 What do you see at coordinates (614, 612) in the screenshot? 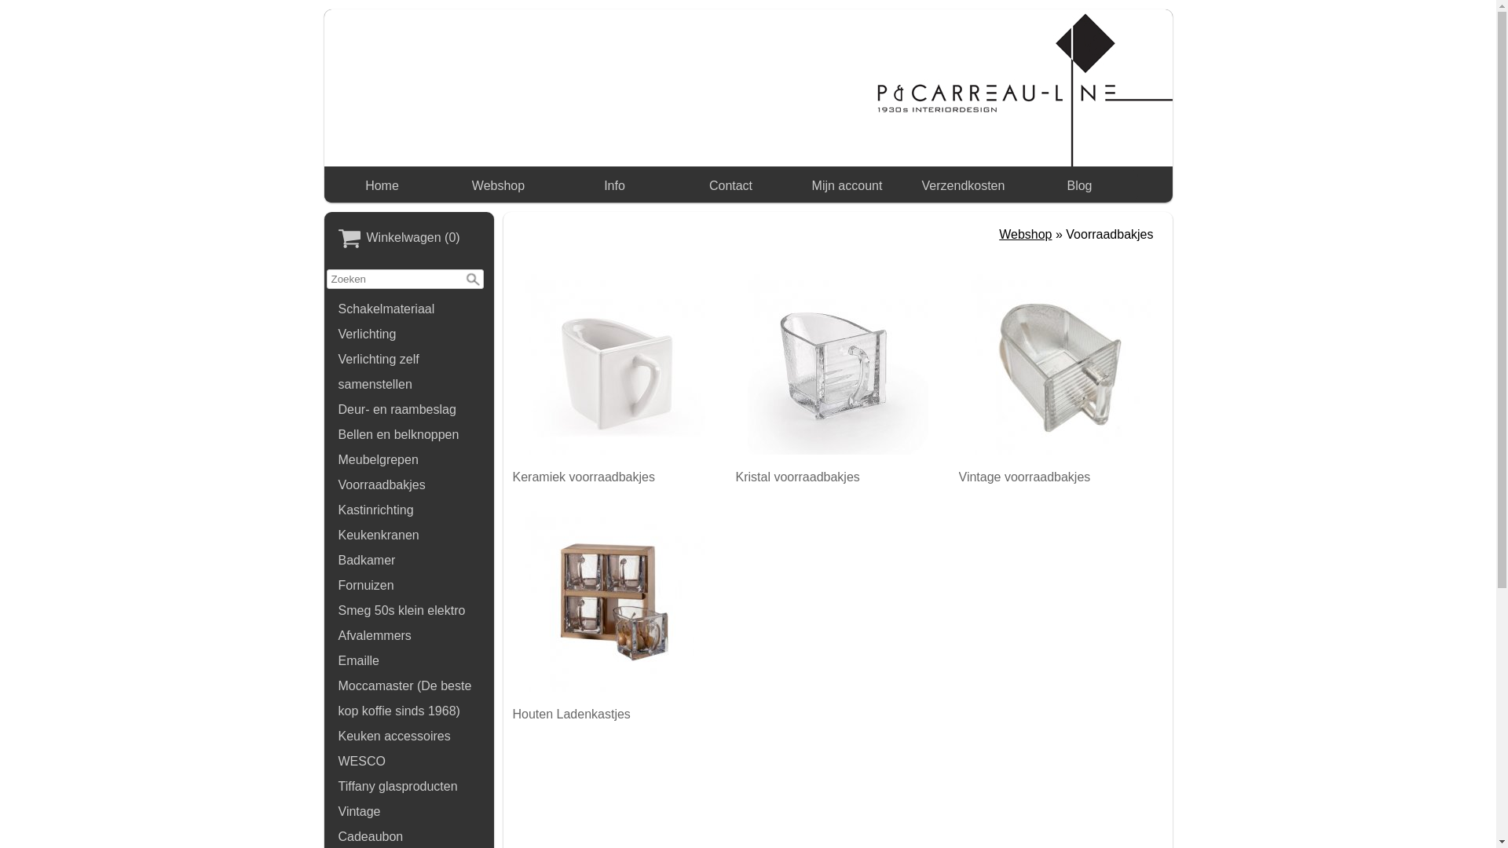
I see `Houten Ladenkastjes` at bounding box center [614, 612].